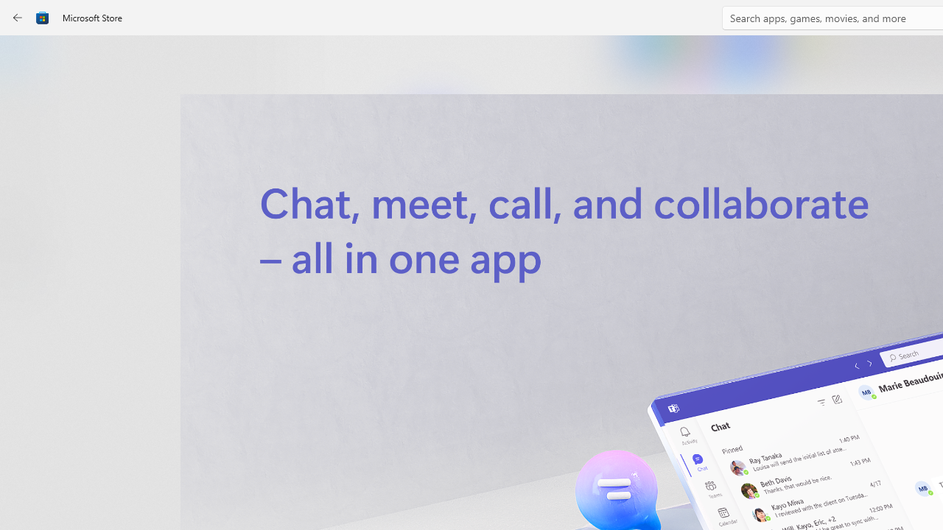  I want to click on Gaming, so click(27, 149).